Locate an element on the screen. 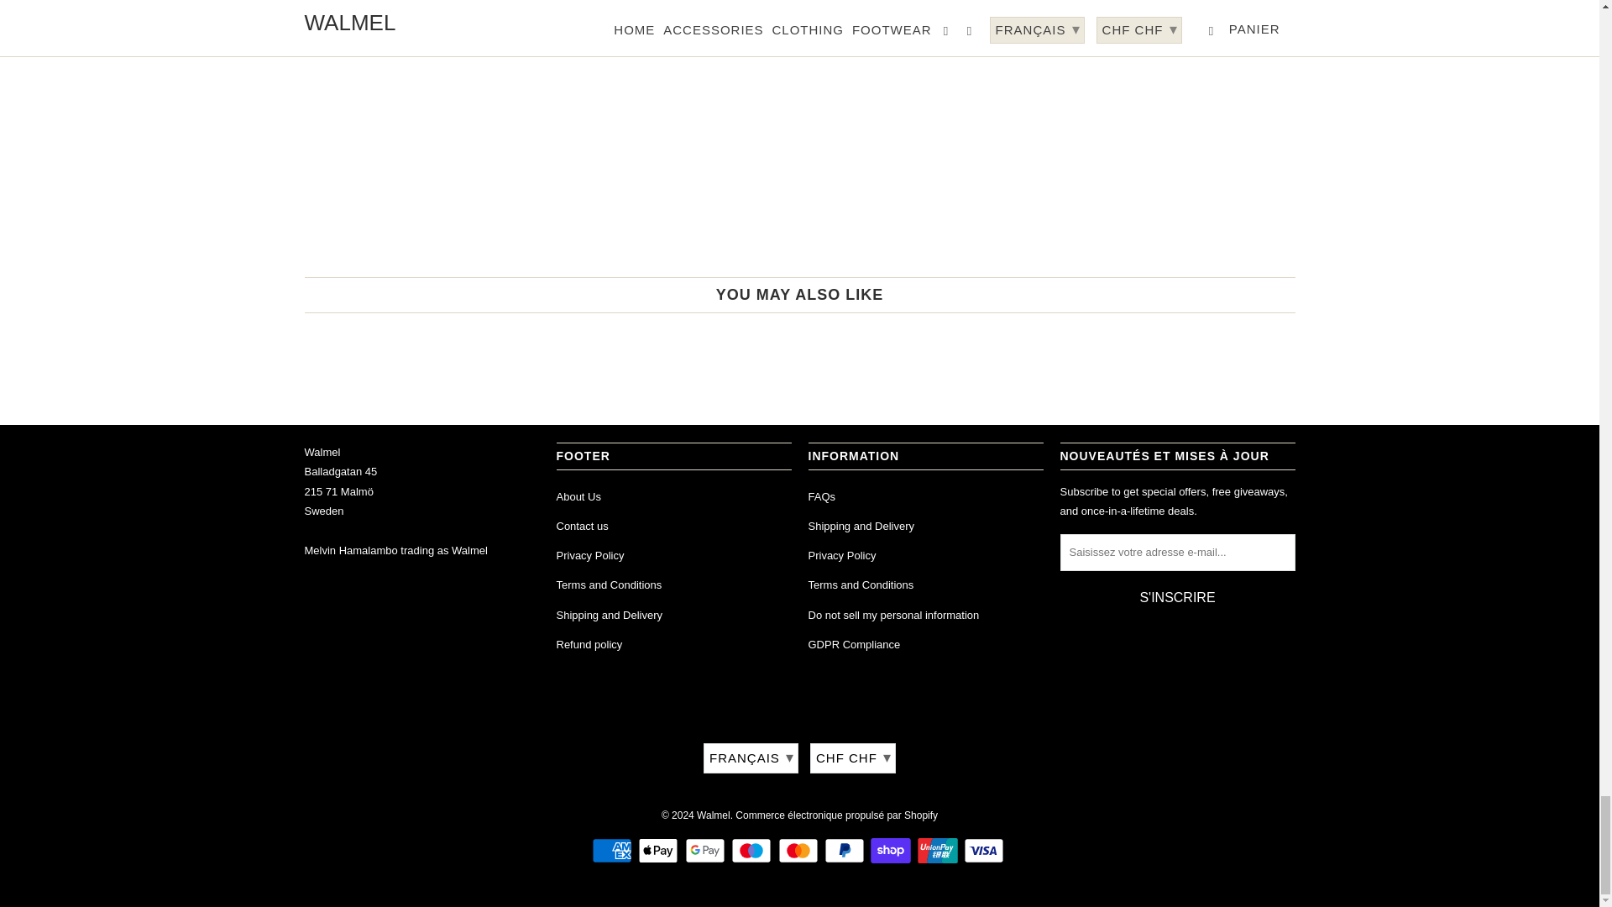 The height and width of the screenshot is (907, 1612). American Express is located at coordinates (613, 850).